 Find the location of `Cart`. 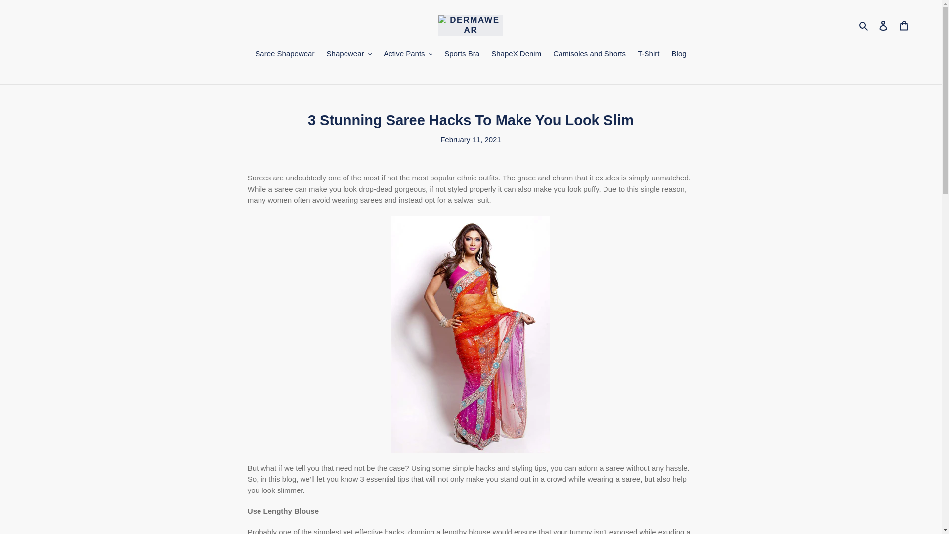

Cart is located at coordinates (904, 26).